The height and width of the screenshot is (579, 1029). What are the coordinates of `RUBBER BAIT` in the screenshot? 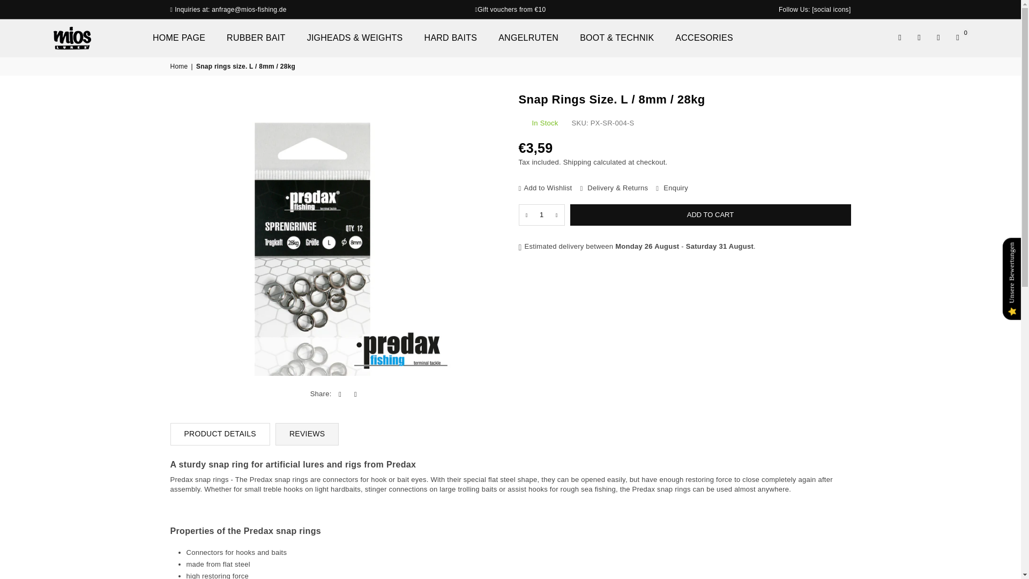 It's located at (256, 38).